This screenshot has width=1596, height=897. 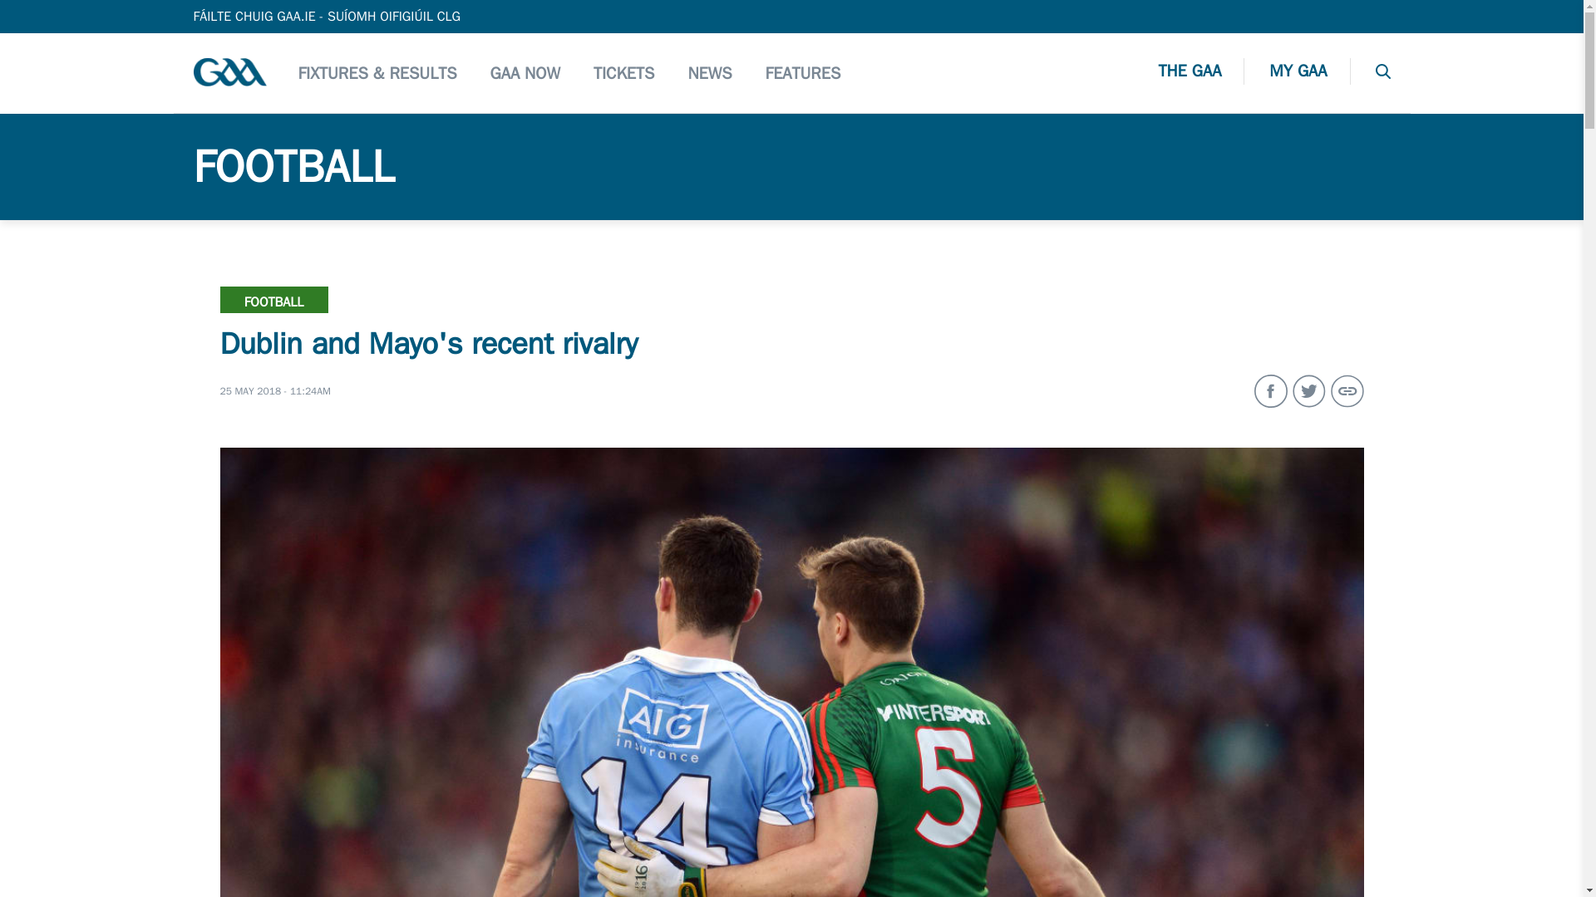 What do you see at coordinates (709, 72) in the screenshot?
I see `NEWS` at bounding box center [709, 72].